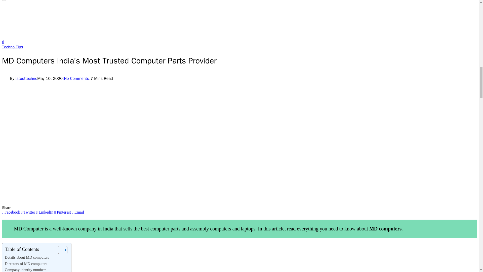  Describe the element at coordinates (78, 212) in the screenshot. I see `Email` at that location.